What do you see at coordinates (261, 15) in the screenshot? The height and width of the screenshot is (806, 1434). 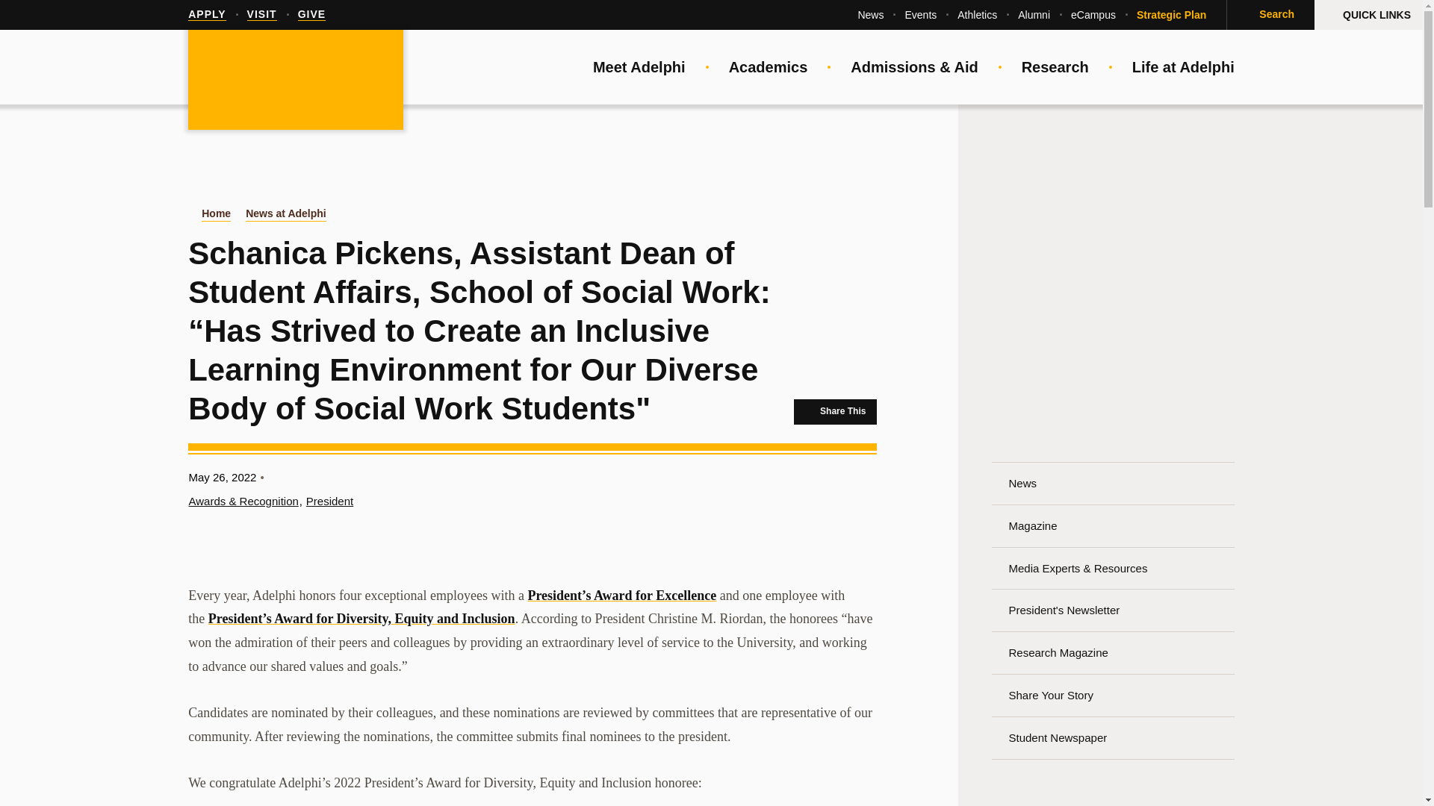 I see `VISIT` at bounding box center [261, 15].